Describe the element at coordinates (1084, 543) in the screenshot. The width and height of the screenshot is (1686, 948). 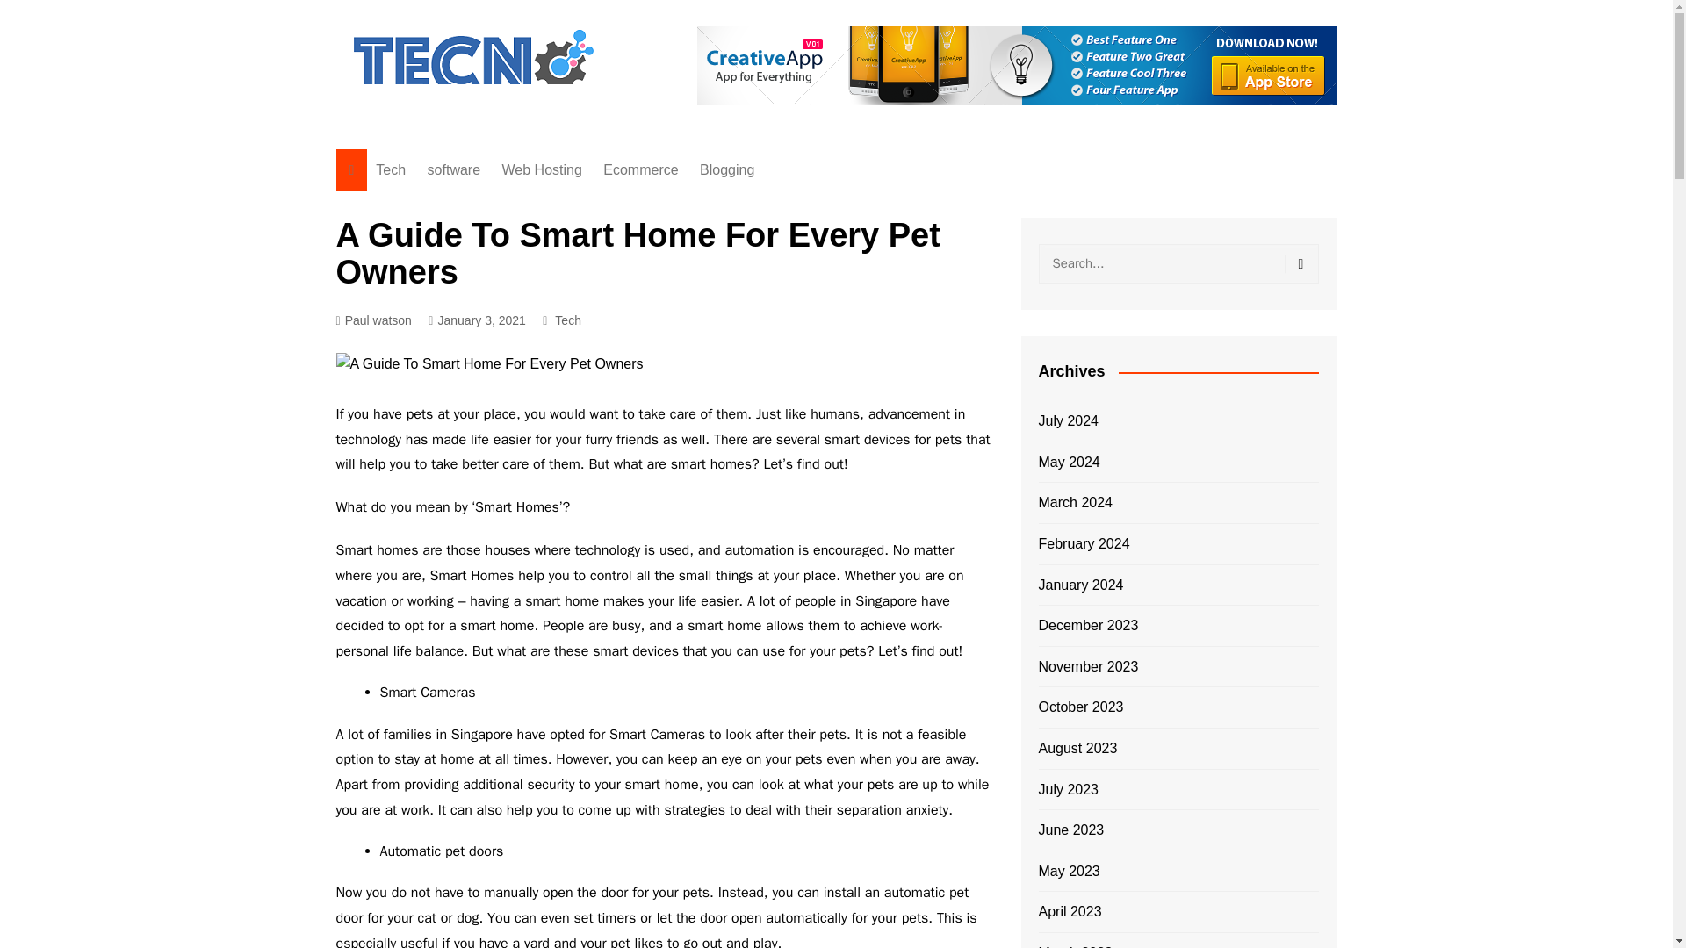
I see `February 2024` at that location.